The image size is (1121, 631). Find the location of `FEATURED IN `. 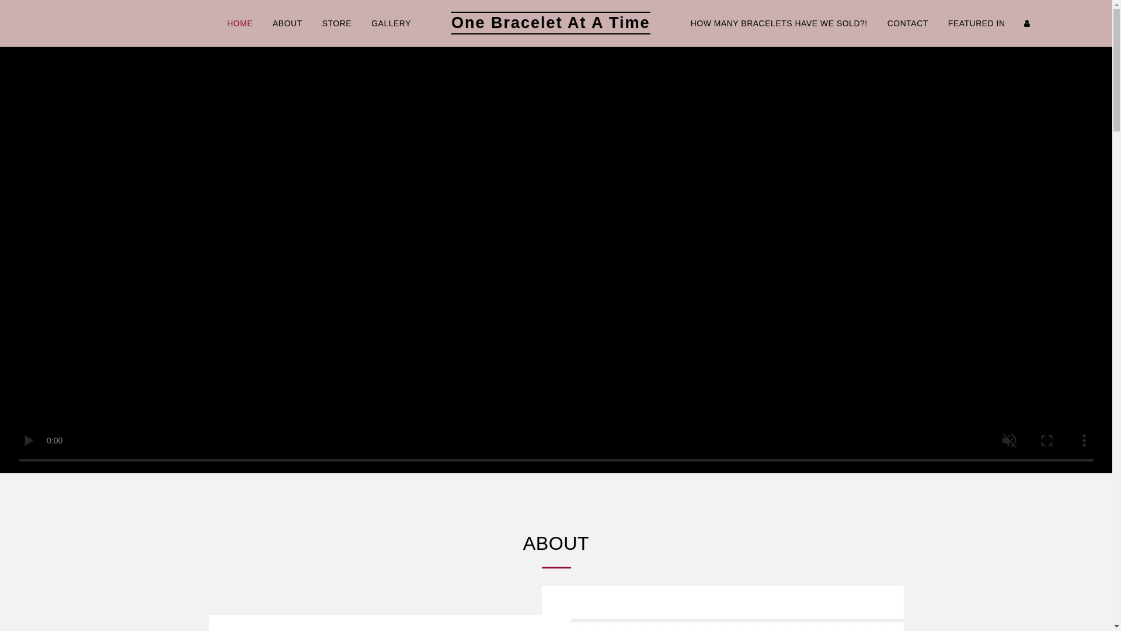

FEATURED IN  is located at coordinates (977, 23).